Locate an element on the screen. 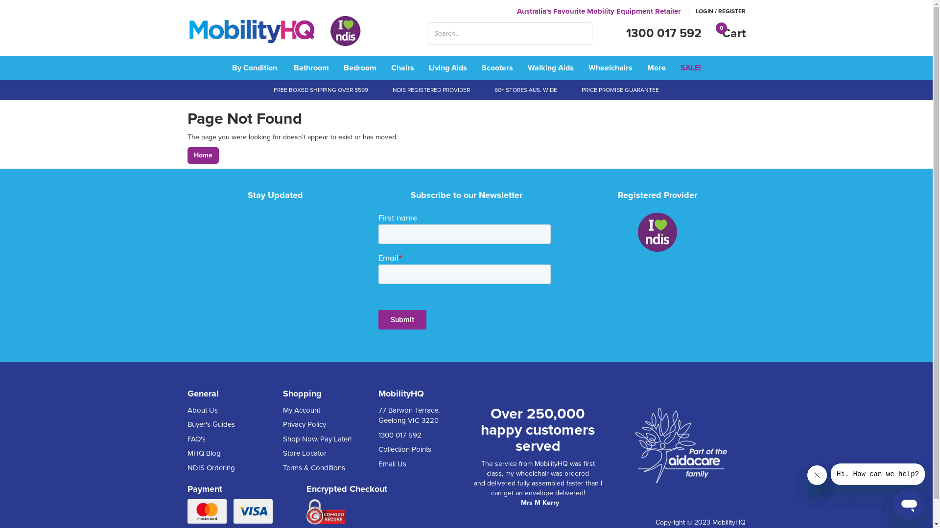 This screenshot has width=940, height=528. Chairs is located at coordinates (402, 68).